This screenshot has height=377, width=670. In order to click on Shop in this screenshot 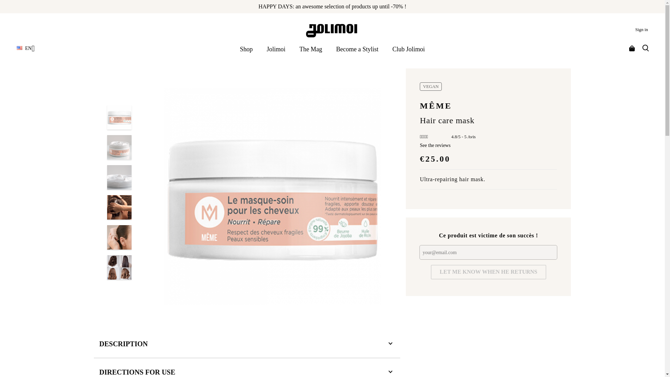, I will do `click(246, 49)`.